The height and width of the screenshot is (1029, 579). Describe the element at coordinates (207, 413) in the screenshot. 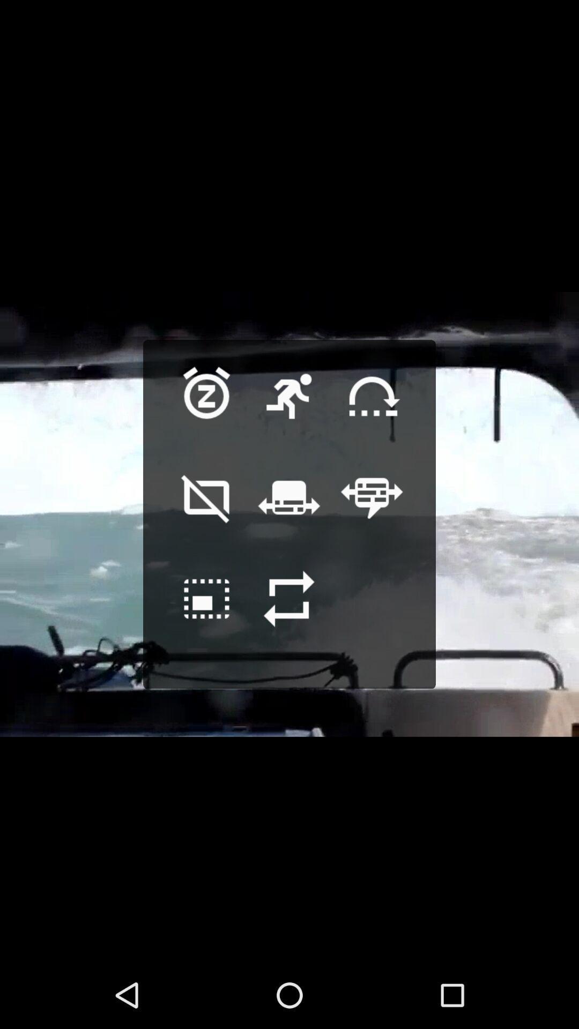

I see `set alarm clock` at that location.